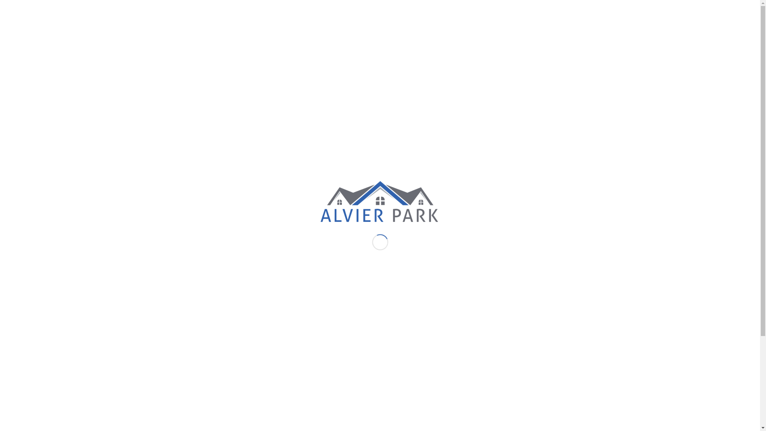  What do you see at coordinates (219, 6) in the screenshot?
I see `info@alvierpark.ch` at bounding box center [219, 6].